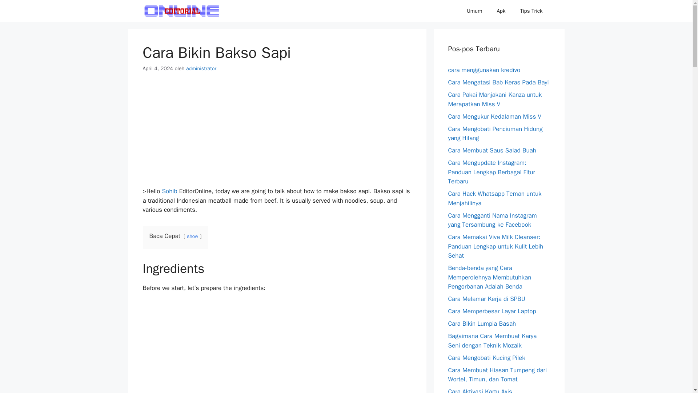 The image size is (698, 393). Describe the element at coordinates (501, 11) in the screenshot. I see `Apk` at that location.